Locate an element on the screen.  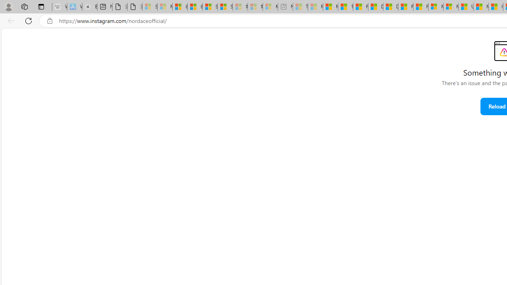
Top Stories - MSN - Sleeping is located at coordinates (300, 7).